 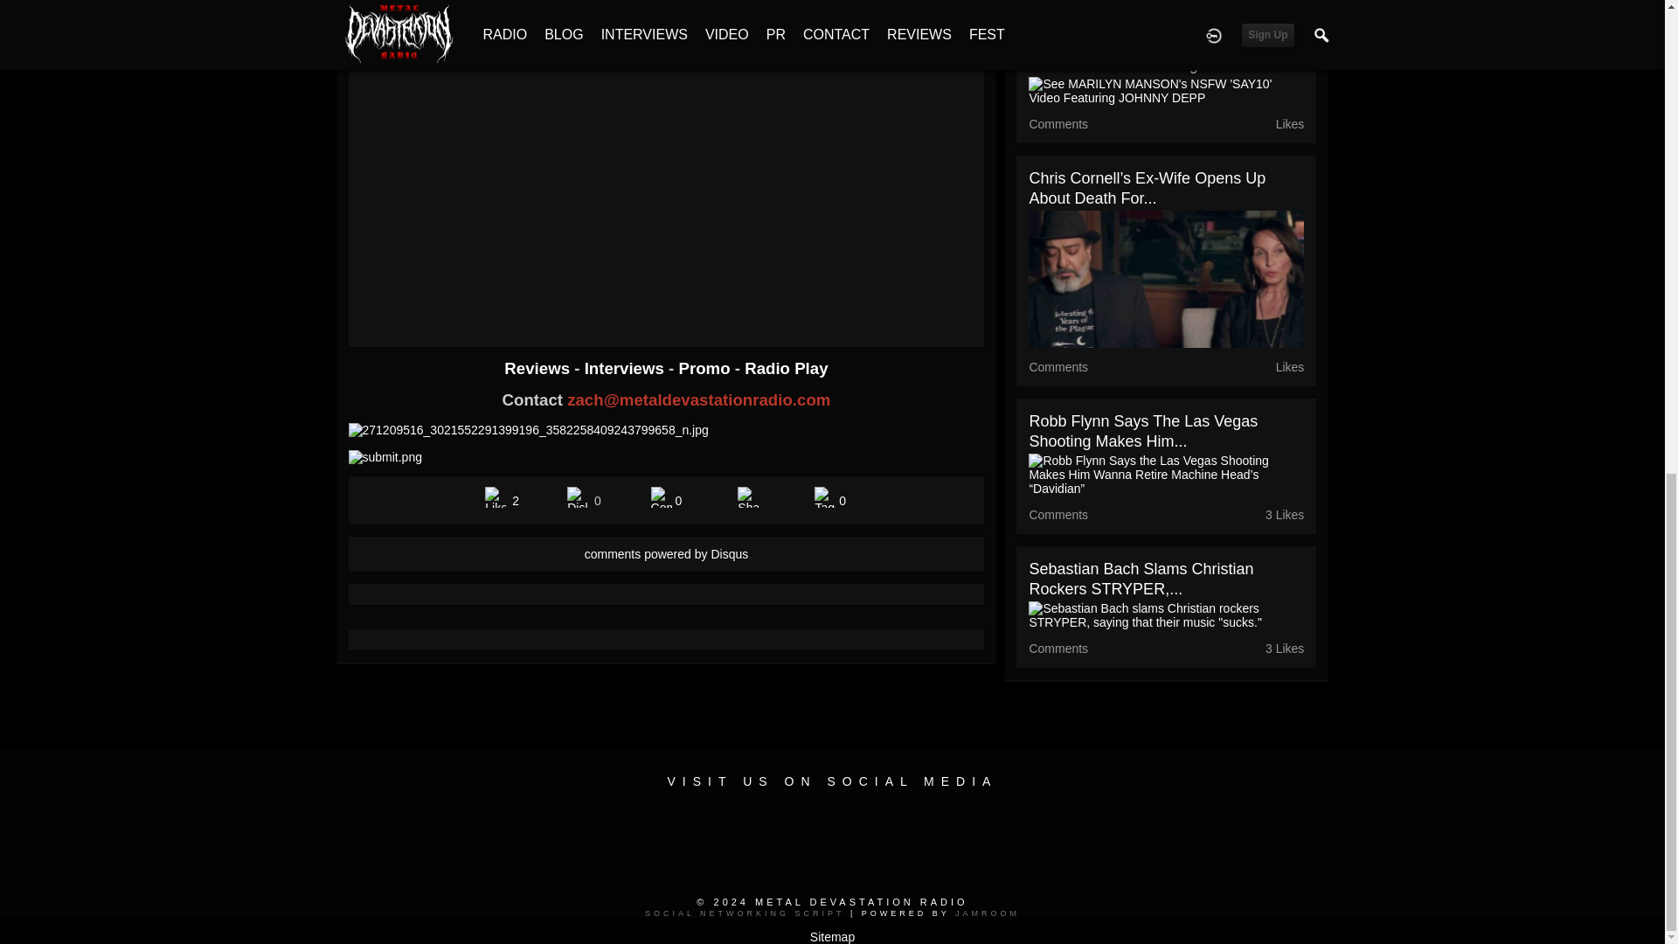 I want to click on Post Your Comment, so click(x=661, y=497).